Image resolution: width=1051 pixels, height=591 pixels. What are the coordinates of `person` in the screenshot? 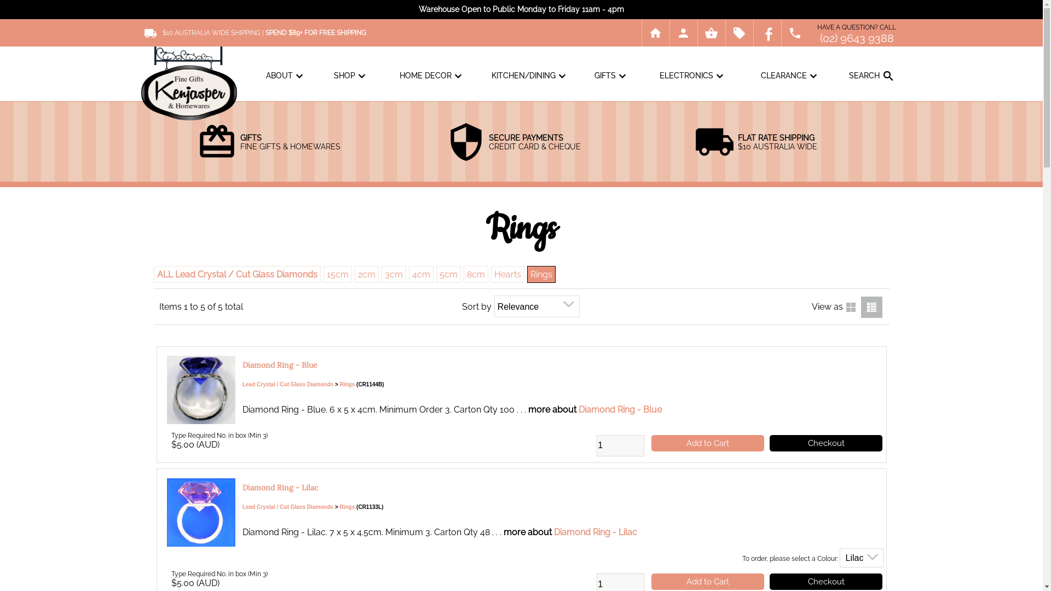 It's located at (684, 33).